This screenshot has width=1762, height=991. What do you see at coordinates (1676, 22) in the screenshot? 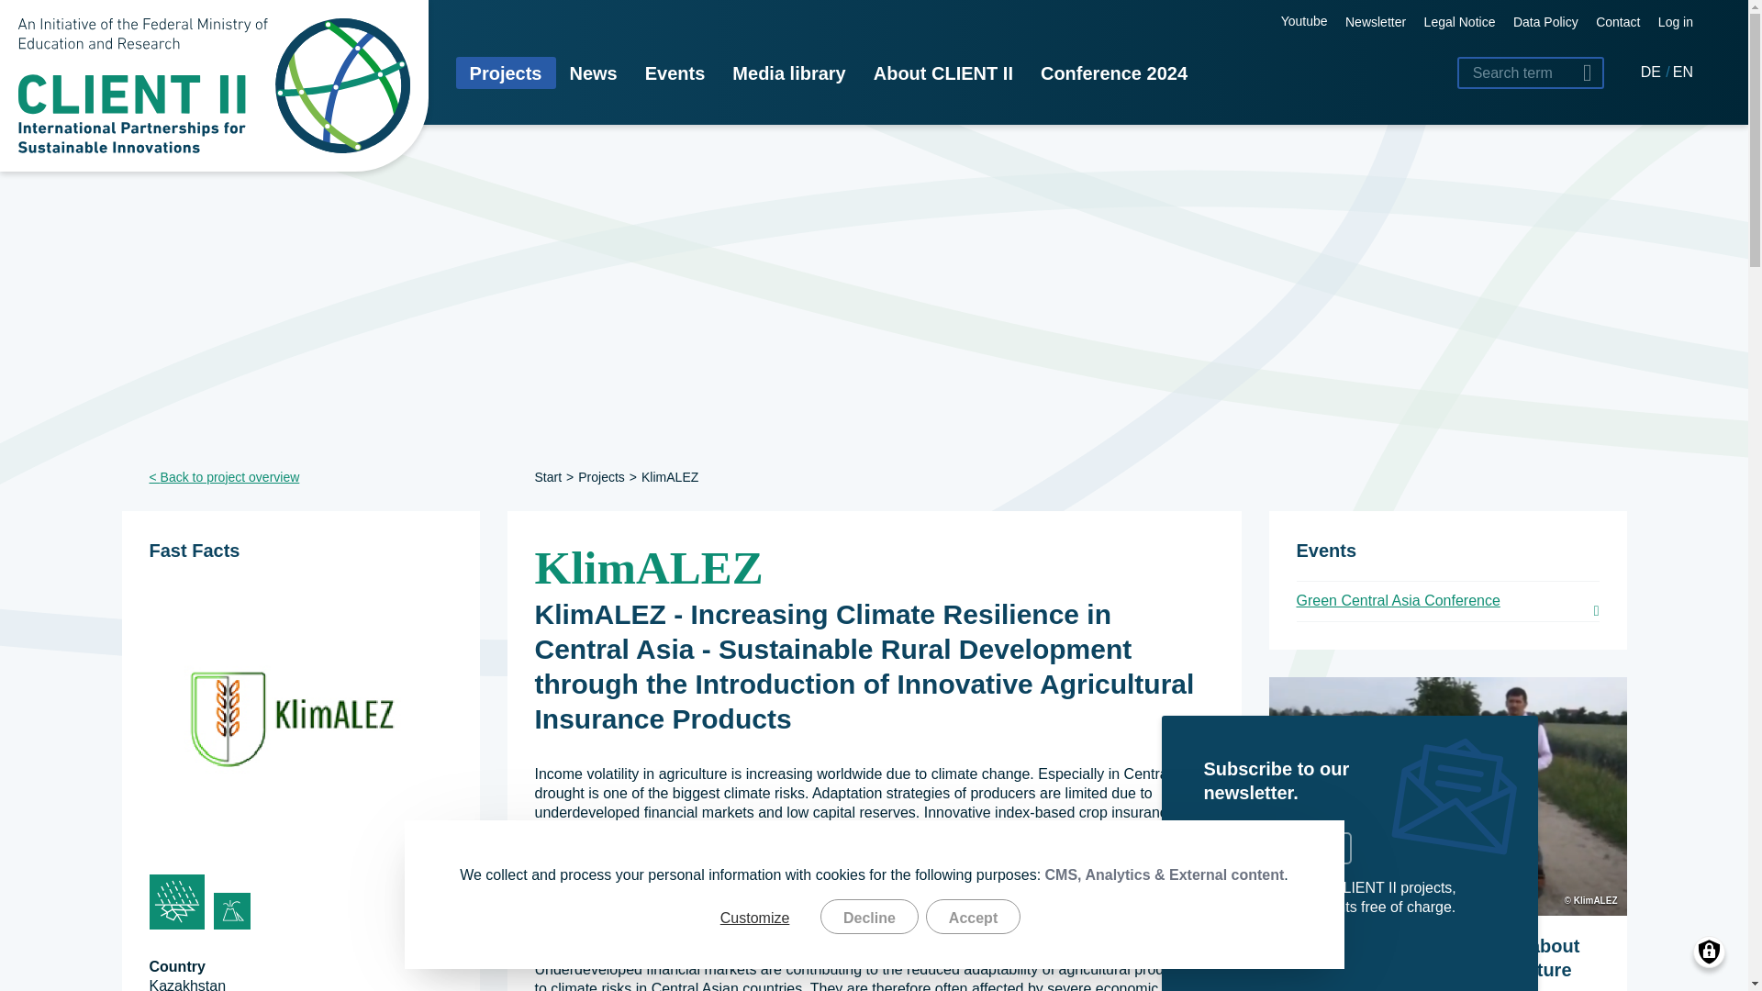
I see `Log in` at bounding box center [1676, 22].